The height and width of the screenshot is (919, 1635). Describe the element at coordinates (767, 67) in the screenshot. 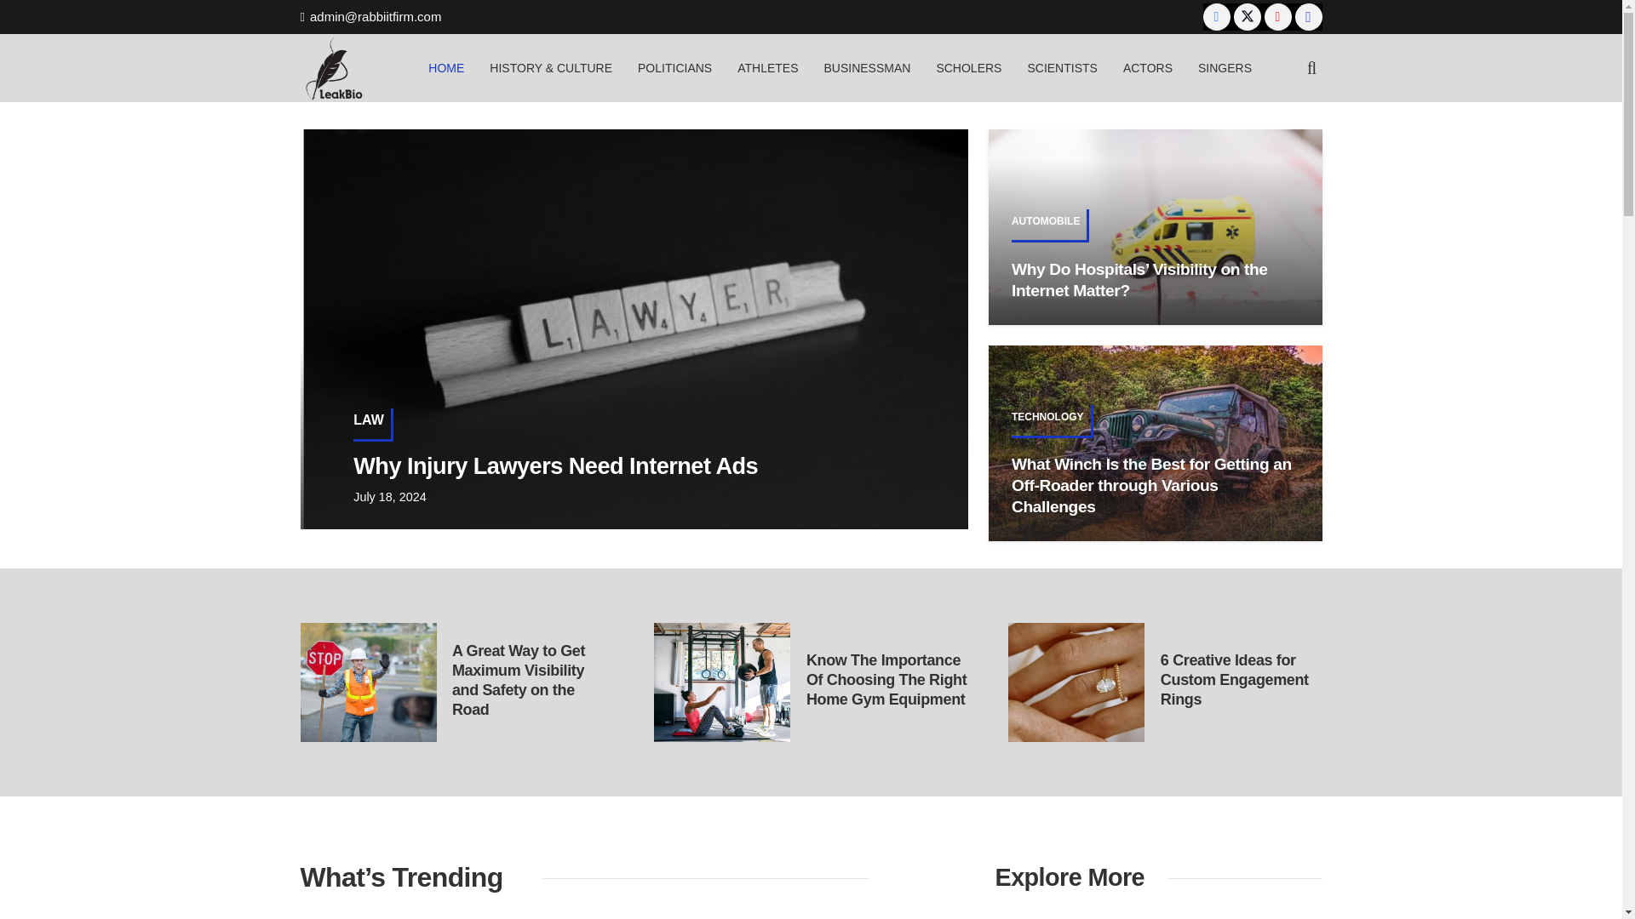

I see `ATHLETES` at that location.